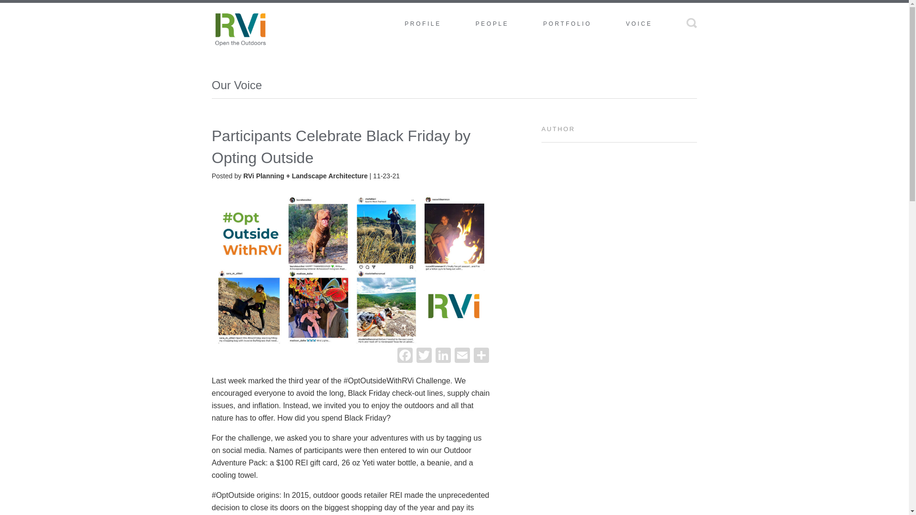  Describe the element at coordinates (567, 24) in the screenshot. I see `PORTFOLIO` at that location.